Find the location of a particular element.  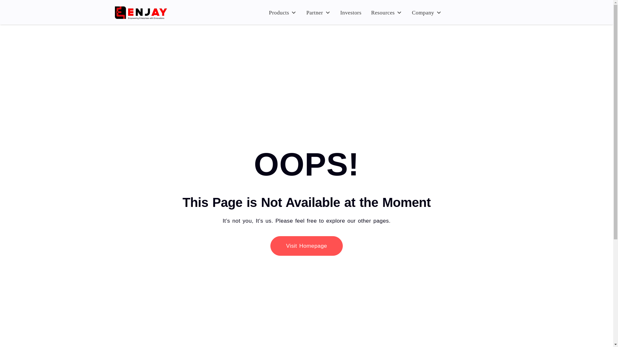

Investors is located at coordinates (351, 13).